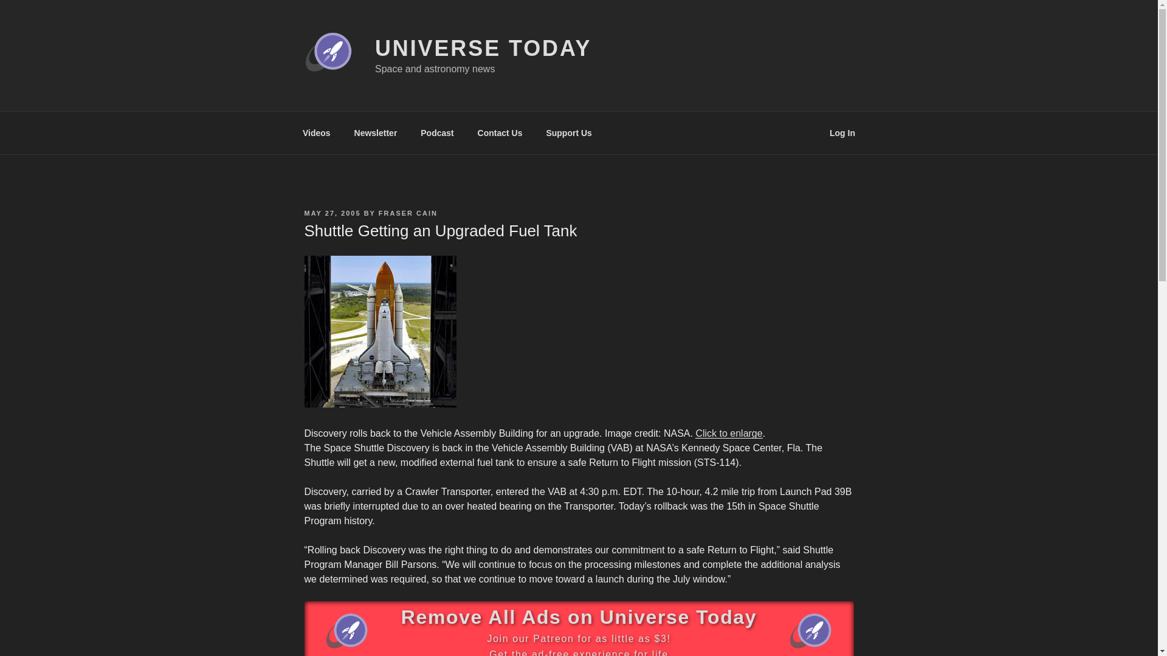 Image resolution: width=1167 pixels, height=656 pixels. I want to click on Videos, so click(316, 132).